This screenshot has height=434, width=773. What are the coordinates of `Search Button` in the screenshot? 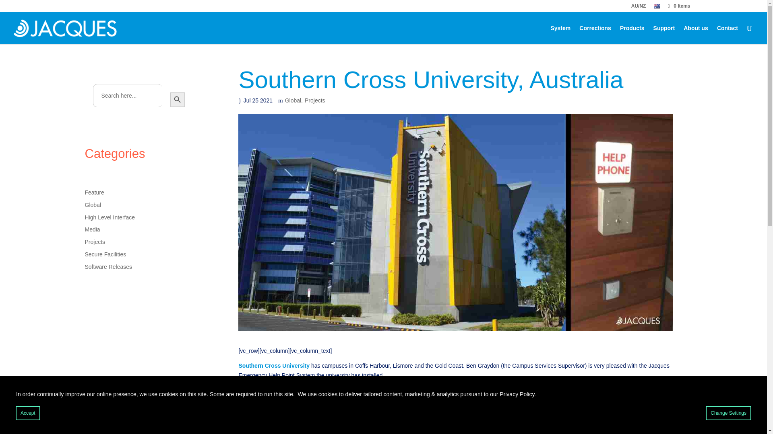 It's located at (177, 100).